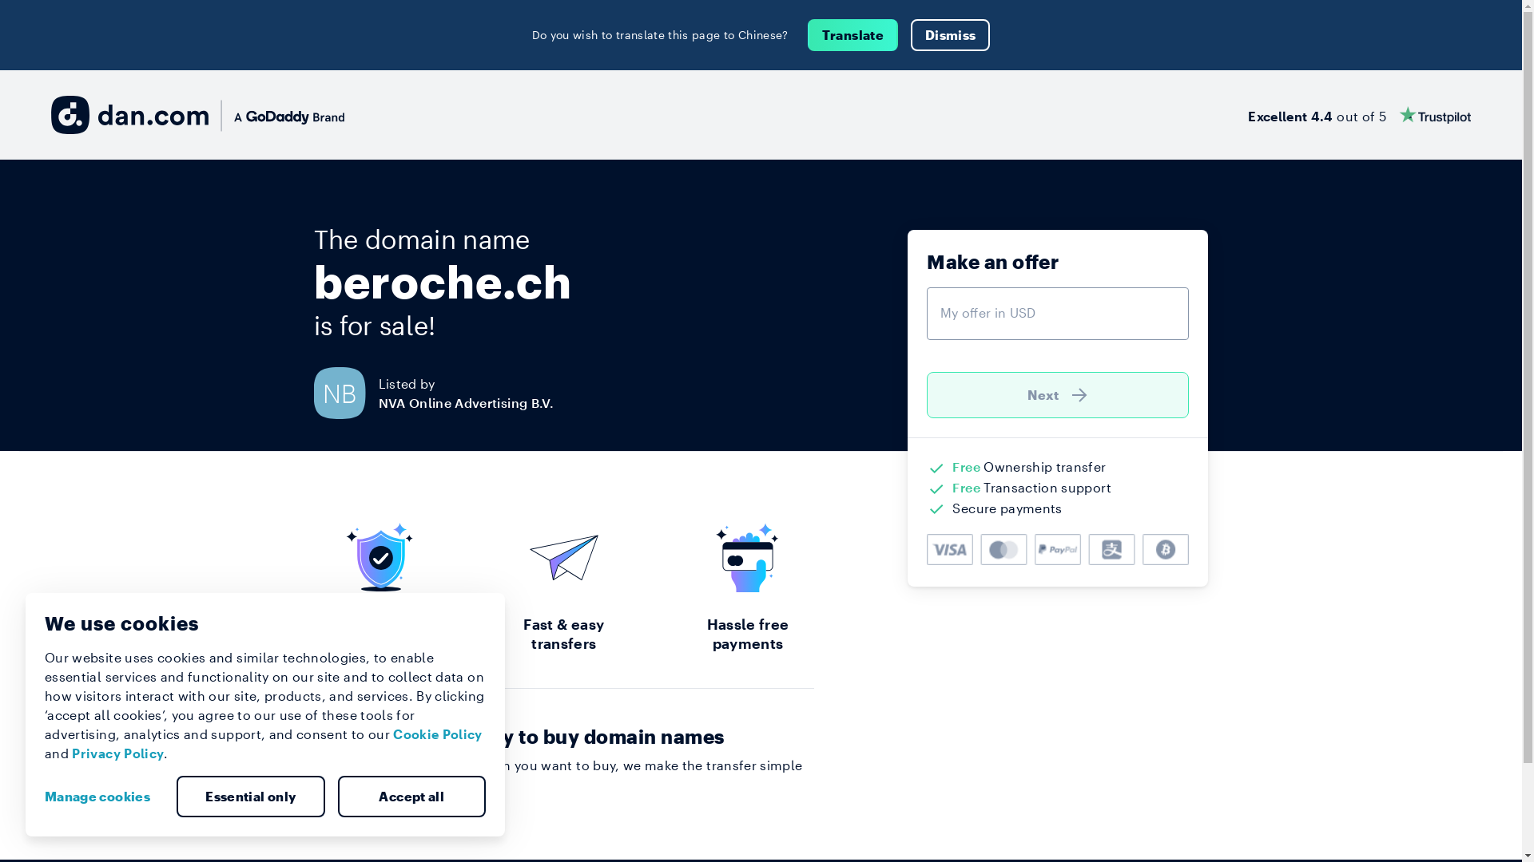 The width and height of the screenshot is (1534, 862). I want to click on Translate, so click(853, 35).